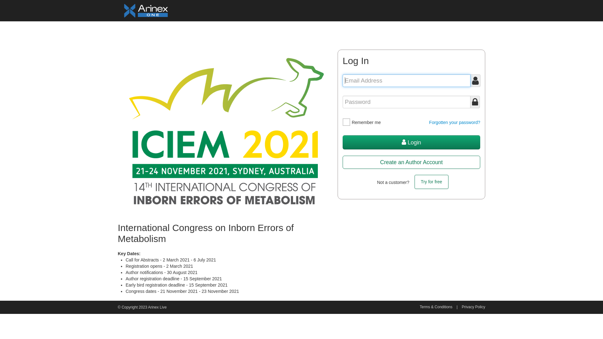 Image resolution: width=603 pixels, height=339 pixels. I want to click on Create an Author Account, so click(411, 162).